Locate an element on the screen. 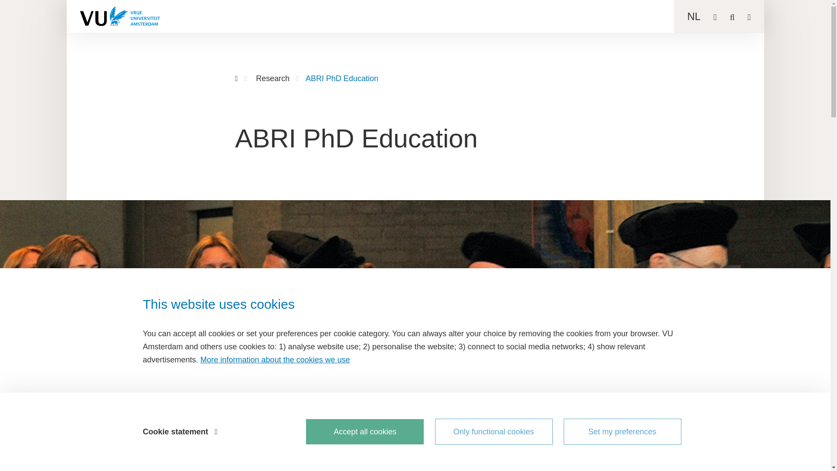 The width and height of the screenshot is (837, 471). Research is located at coordinates (273, 78).